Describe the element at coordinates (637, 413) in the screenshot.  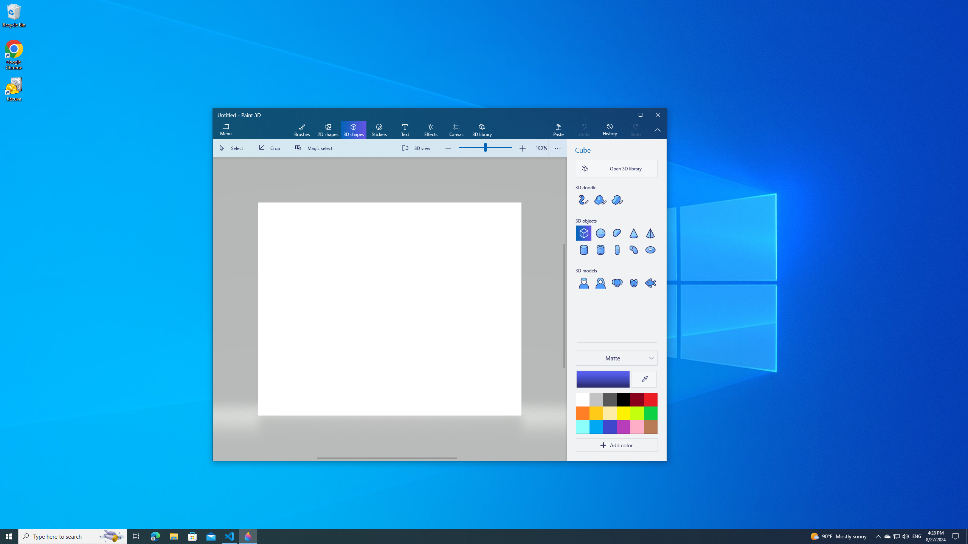
I see `Lime` at that location.